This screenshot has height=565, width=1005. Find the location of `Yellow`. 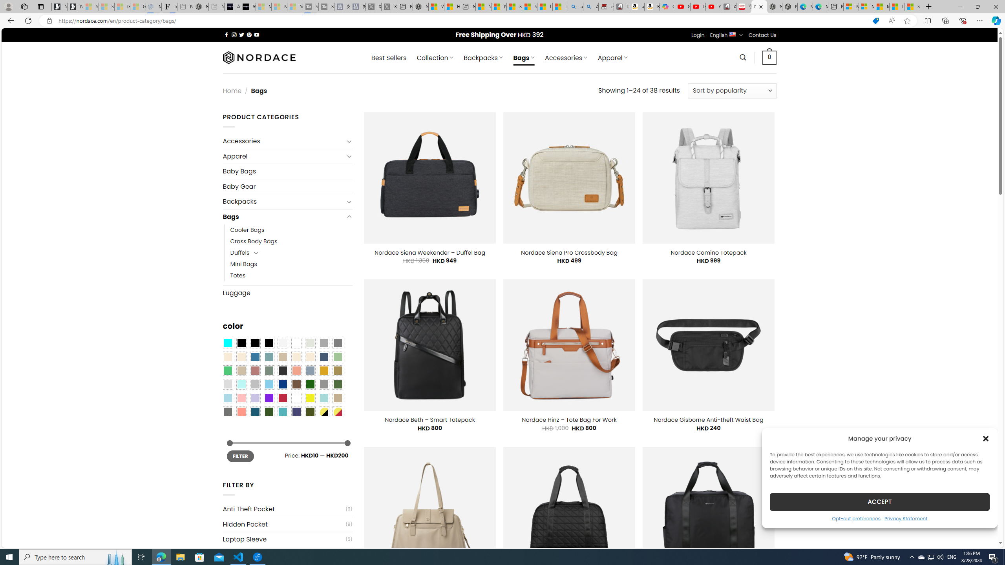

Yellow is located at coordinates (310, 398).